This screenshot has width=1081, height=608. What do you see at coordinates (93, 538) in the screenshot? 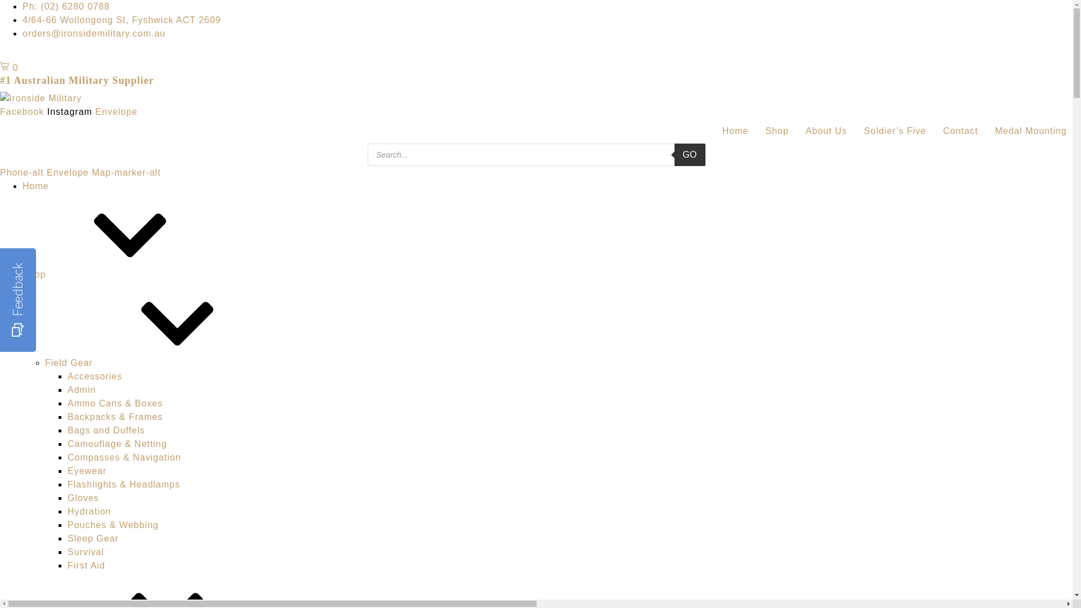
I see `Sleep Gear` at bounding box center [93, 538].